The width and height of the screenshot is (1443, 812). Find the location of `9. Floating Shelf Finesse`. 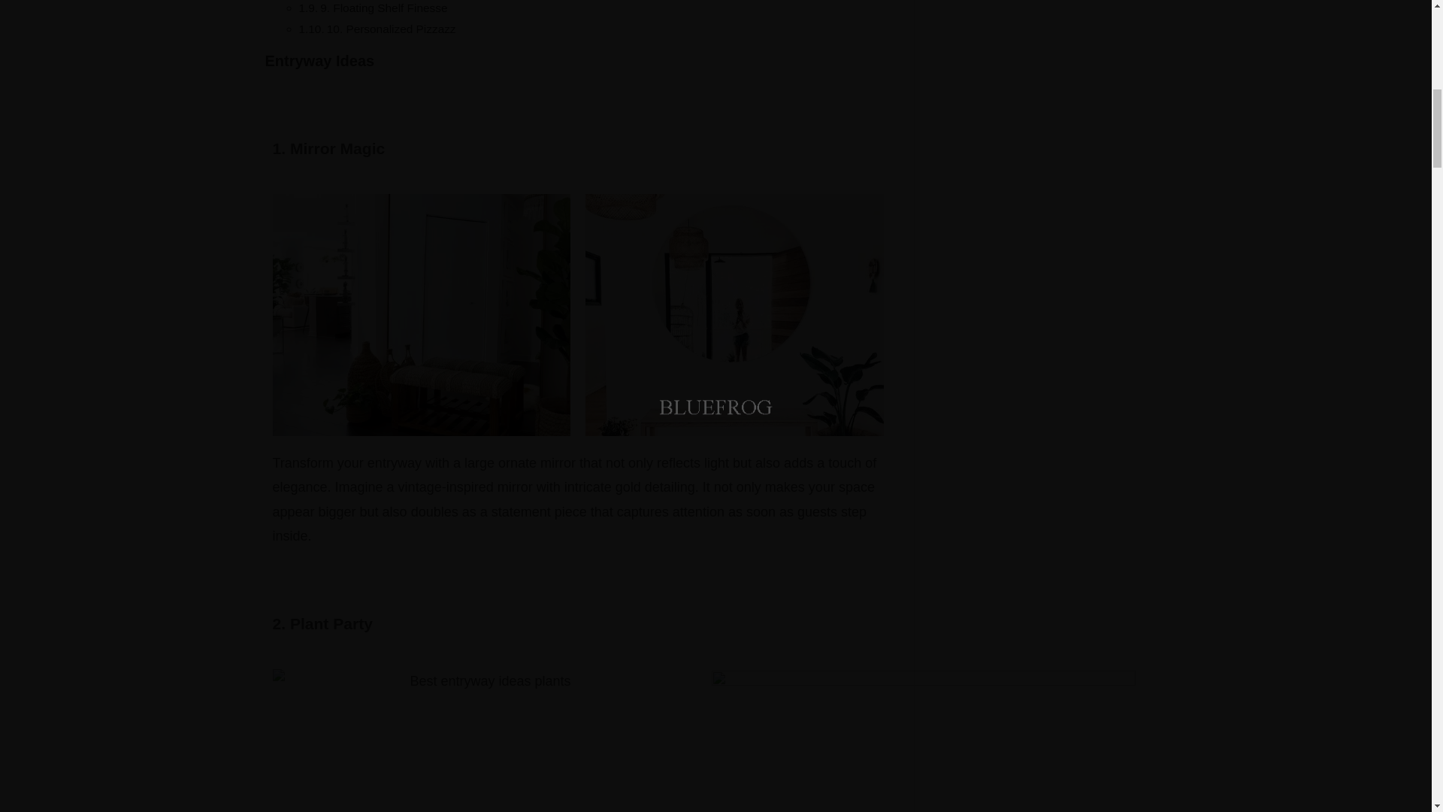

9. Floating Shelf Finesse is located at coordinates (383, 8).